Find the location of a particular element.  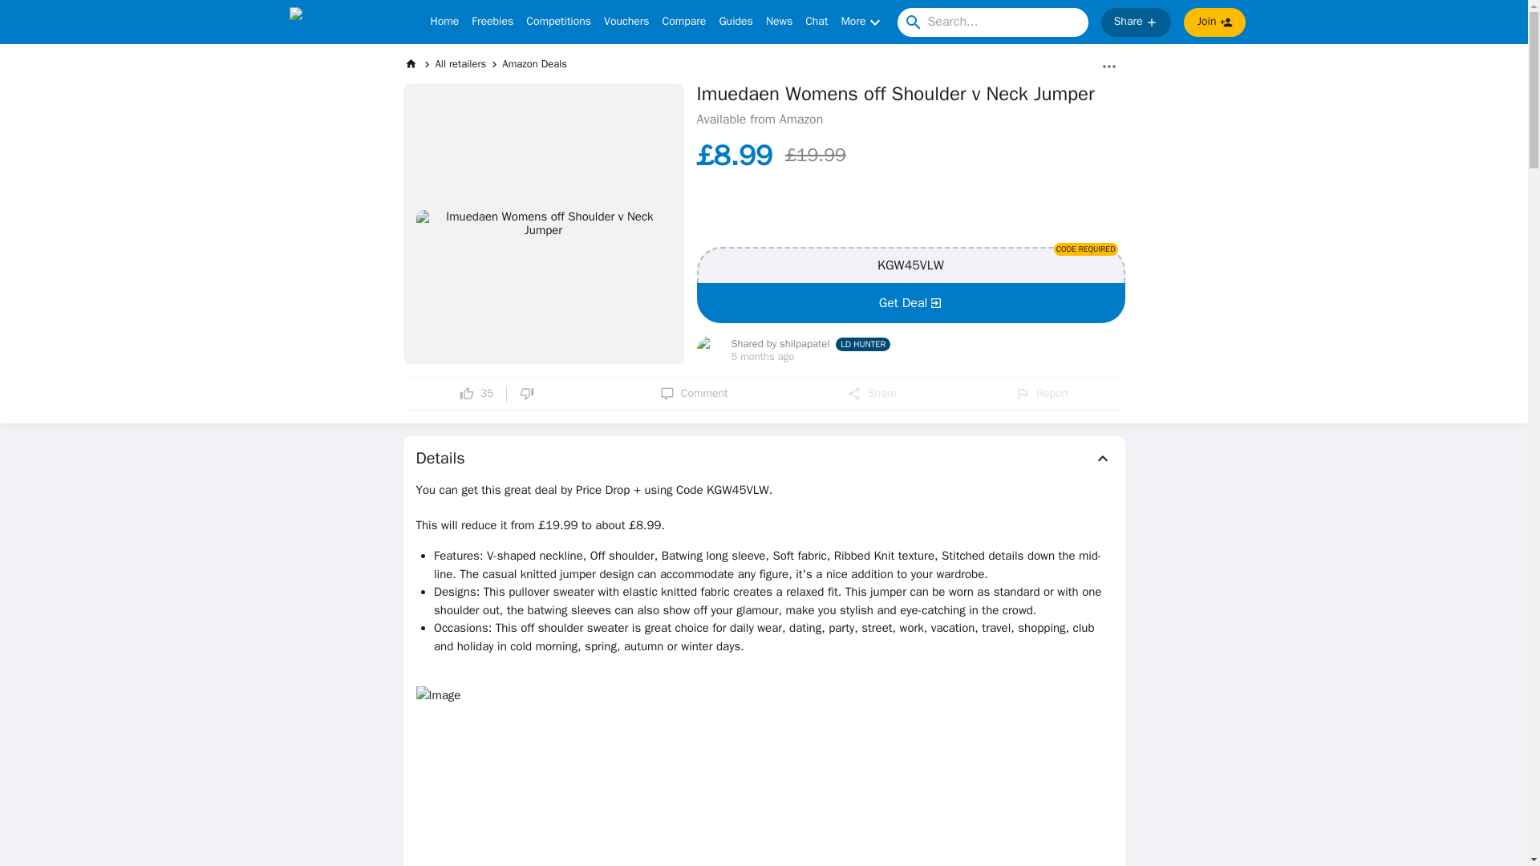

Freebies is located at coordinates (492, 22).